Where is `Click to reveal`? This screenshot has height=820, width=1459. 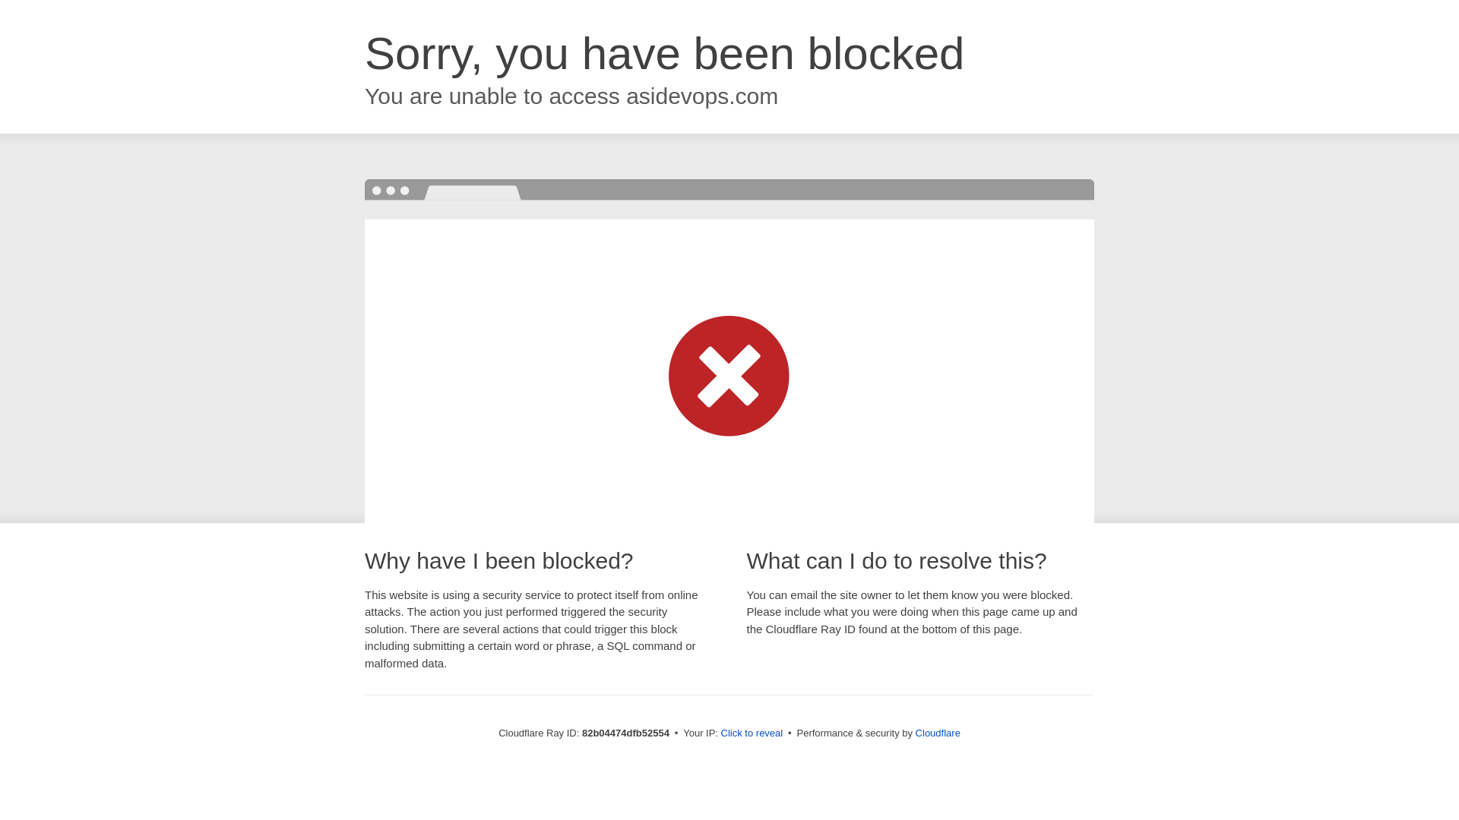
Click to reveal is located at coordinates (752, 733).